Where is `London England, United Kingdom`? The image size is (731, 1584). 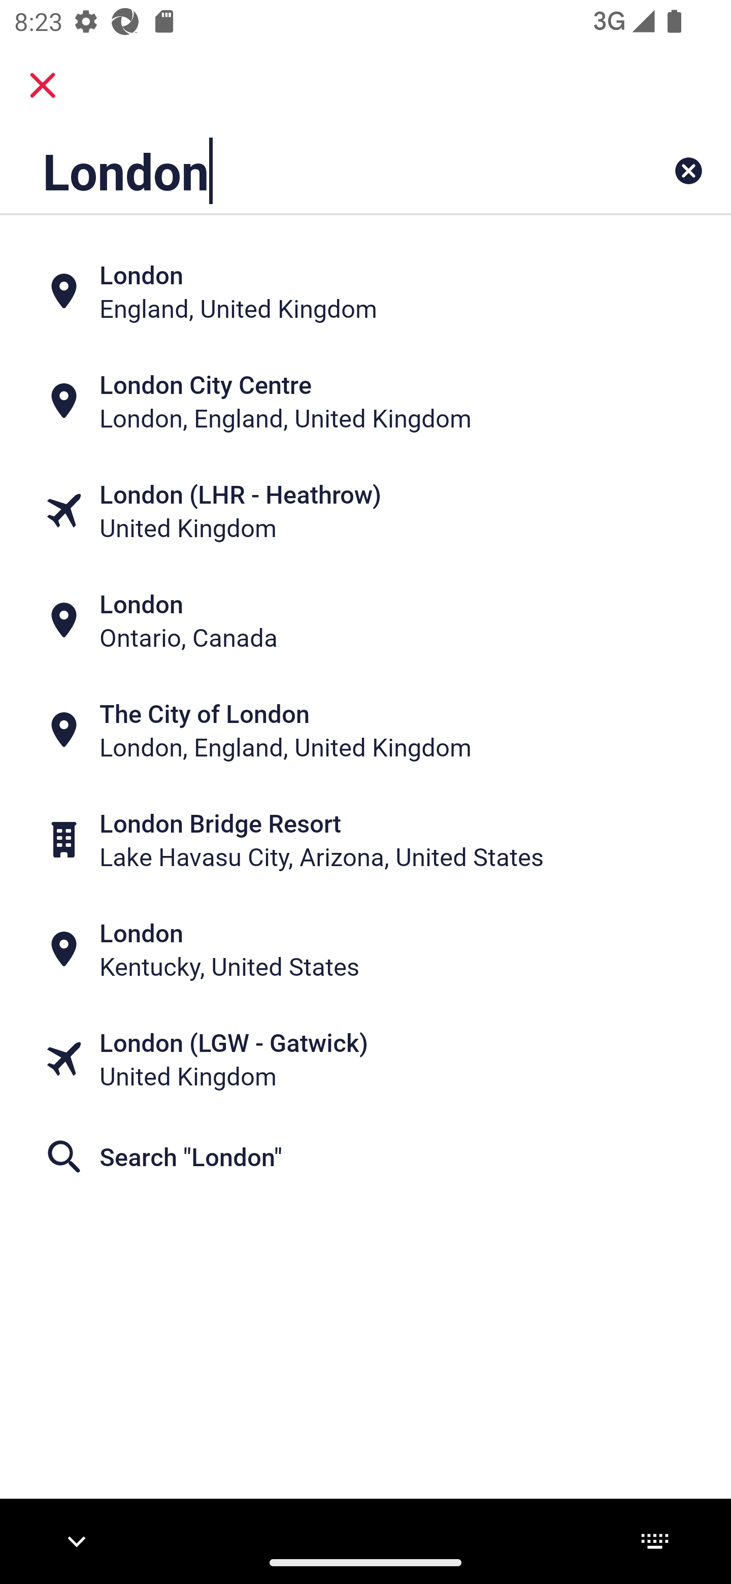 London England, United Kingdom is located at coordinates (365, 291).